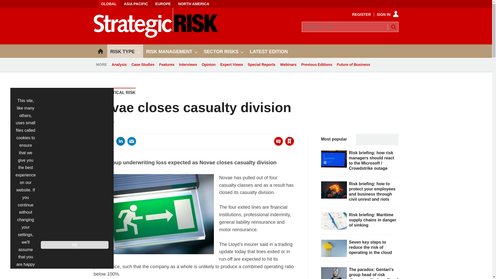  Describe the element at coordinates (232, 65) in the screenshot. I see `Expert Views` at that location.